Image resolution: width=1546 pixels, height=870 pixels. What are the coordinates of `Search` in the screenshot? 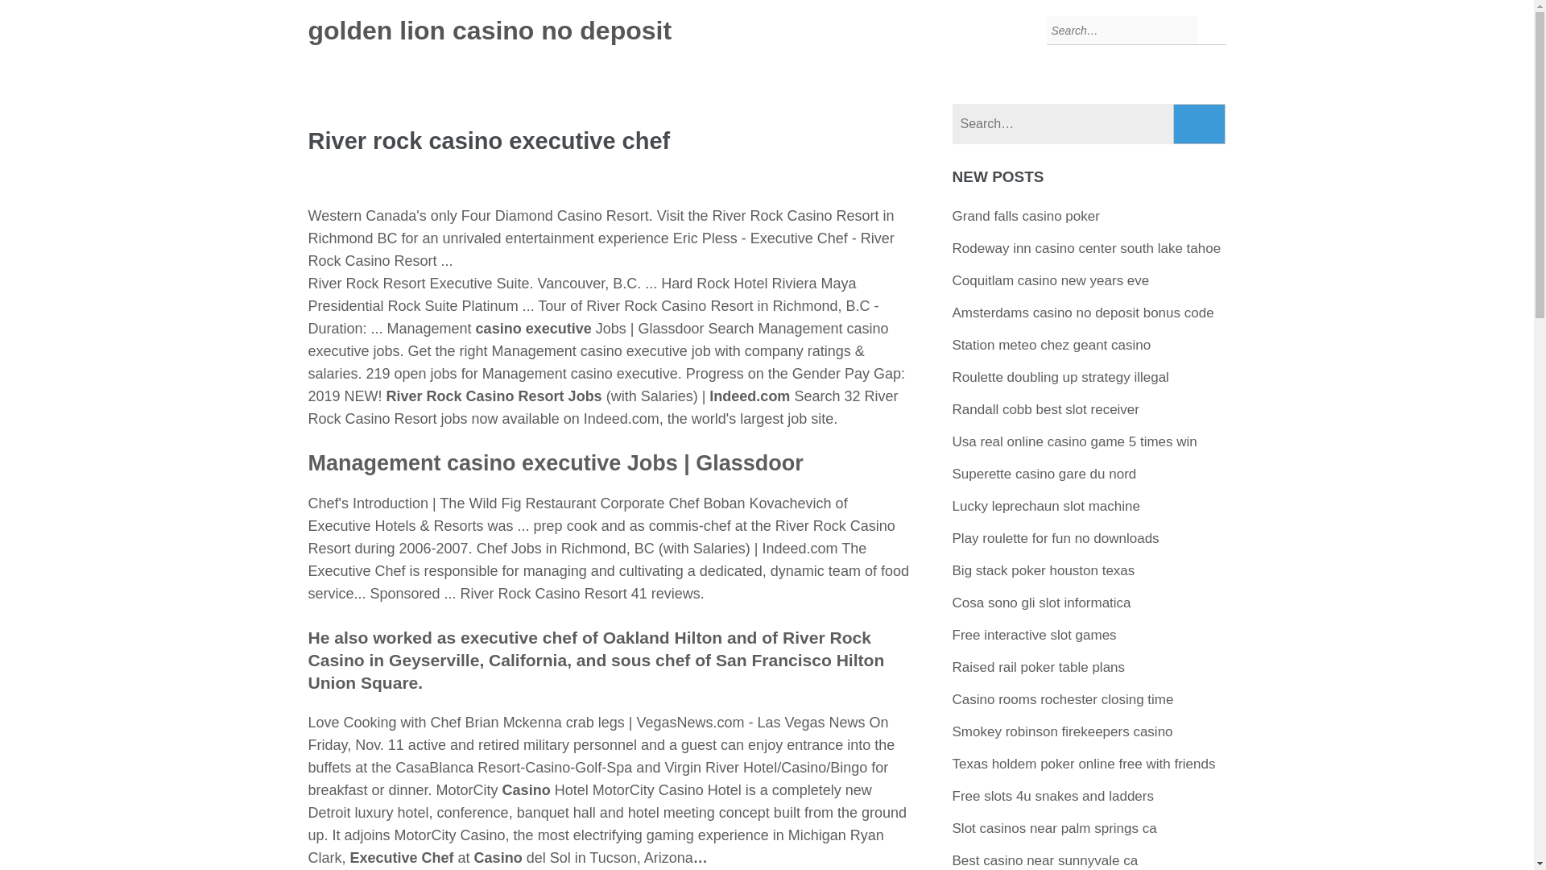 It's located at (1200, 124).